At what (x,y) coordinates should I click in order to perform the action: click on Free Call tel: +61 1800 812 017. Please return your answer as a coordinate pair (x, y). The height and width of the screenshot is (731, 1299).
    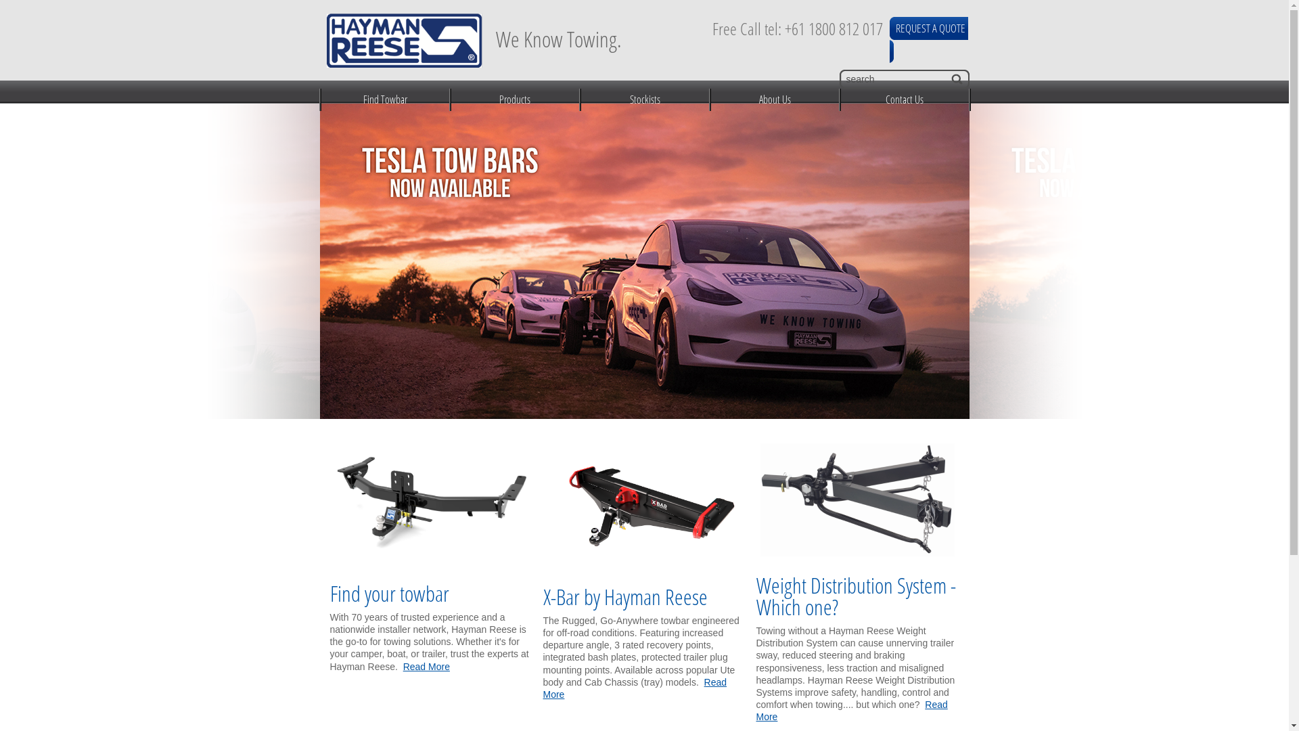
    Looking at the image, I should click on (797, 28).